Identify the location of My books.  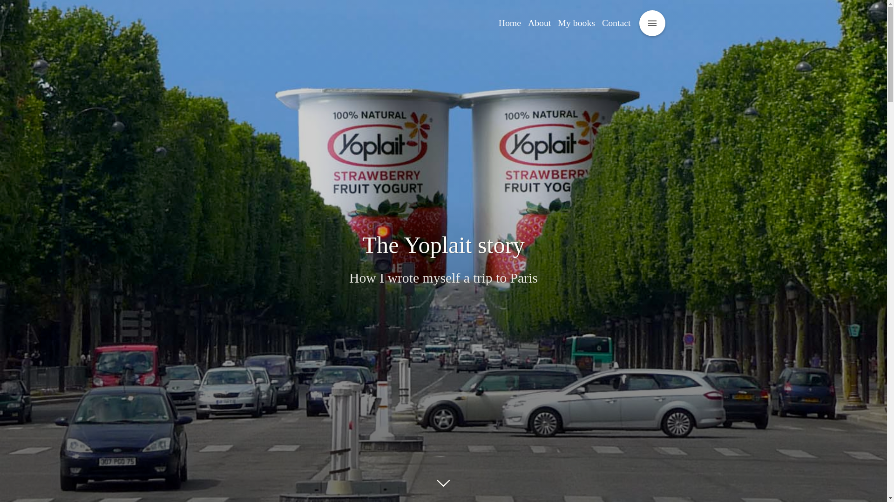
(576, 23).